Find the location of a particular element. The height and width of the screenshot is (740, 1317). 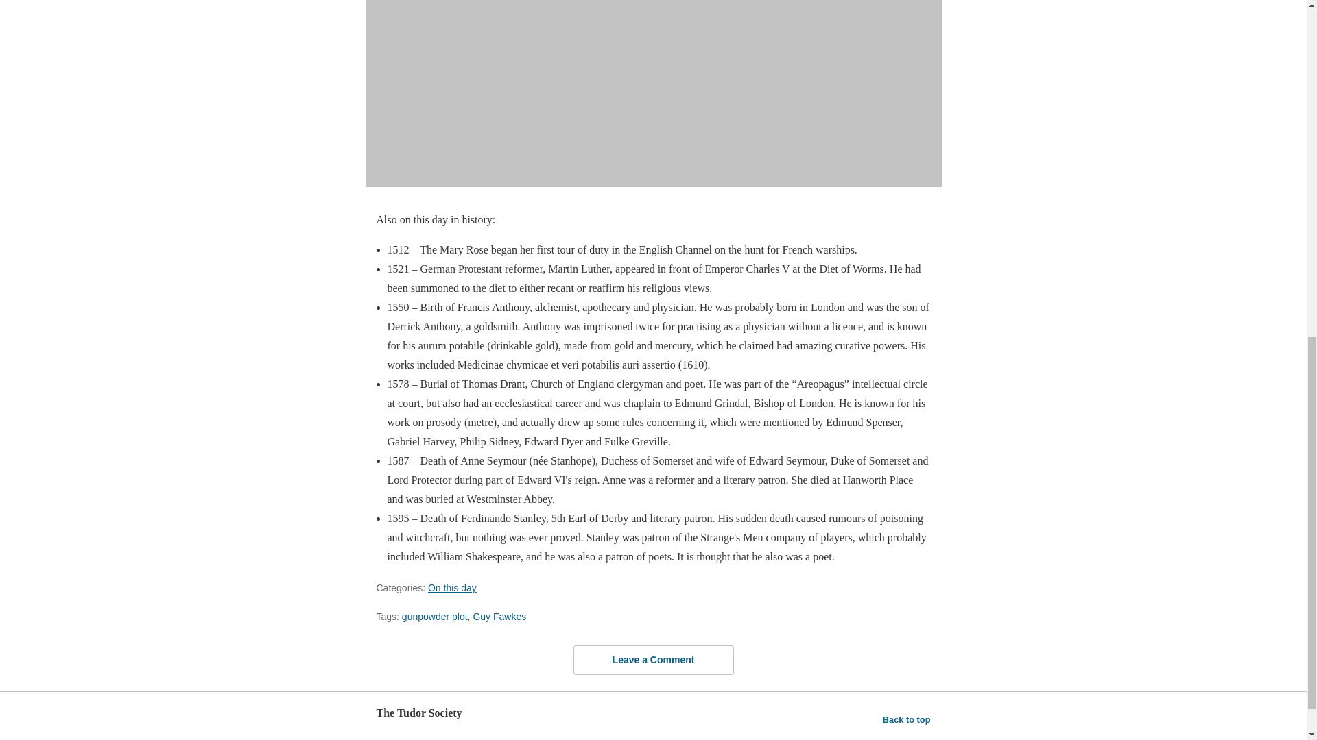

April 16 - Guy Fawkes was baptised is located at coordinates (653, 93).